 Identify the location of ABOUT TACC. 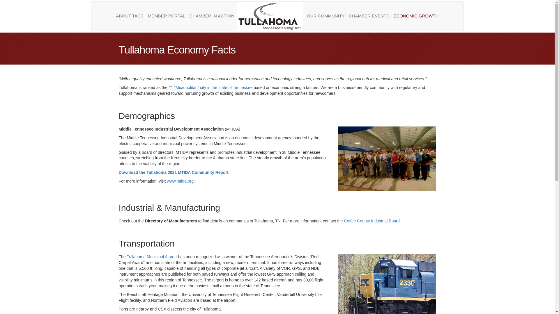
(130, 16).